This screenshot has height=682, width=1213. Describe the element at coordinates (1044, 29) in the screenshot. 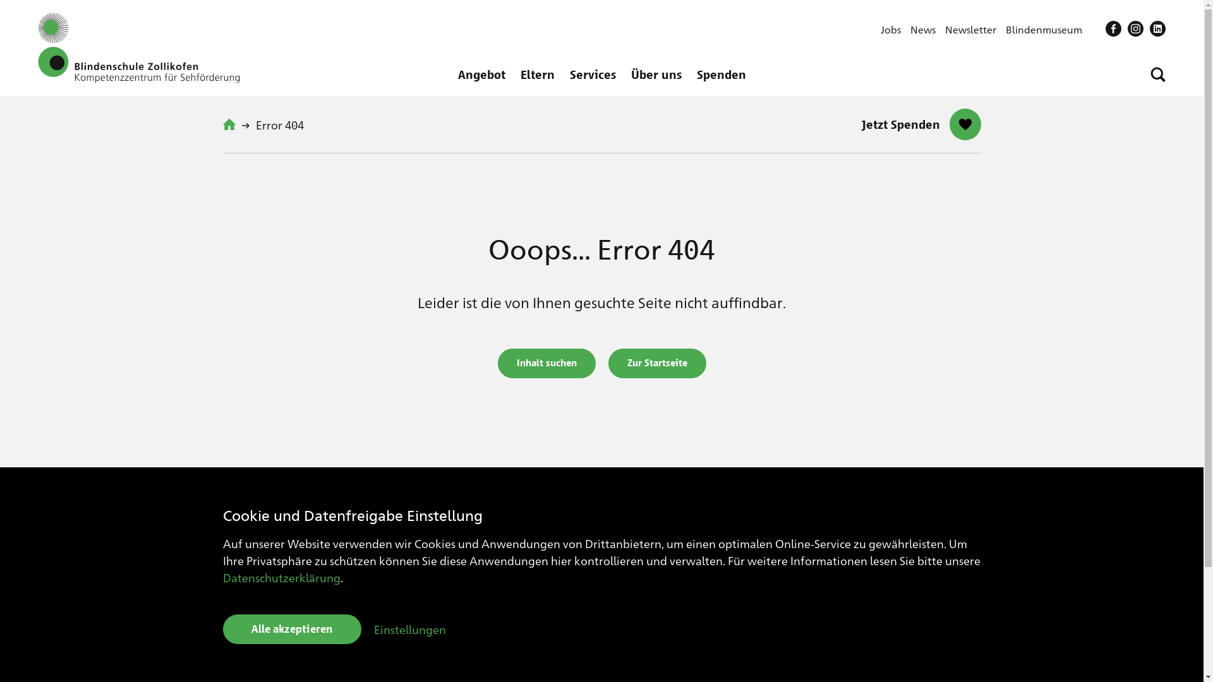

I see `Blindenmuseum` at that location.